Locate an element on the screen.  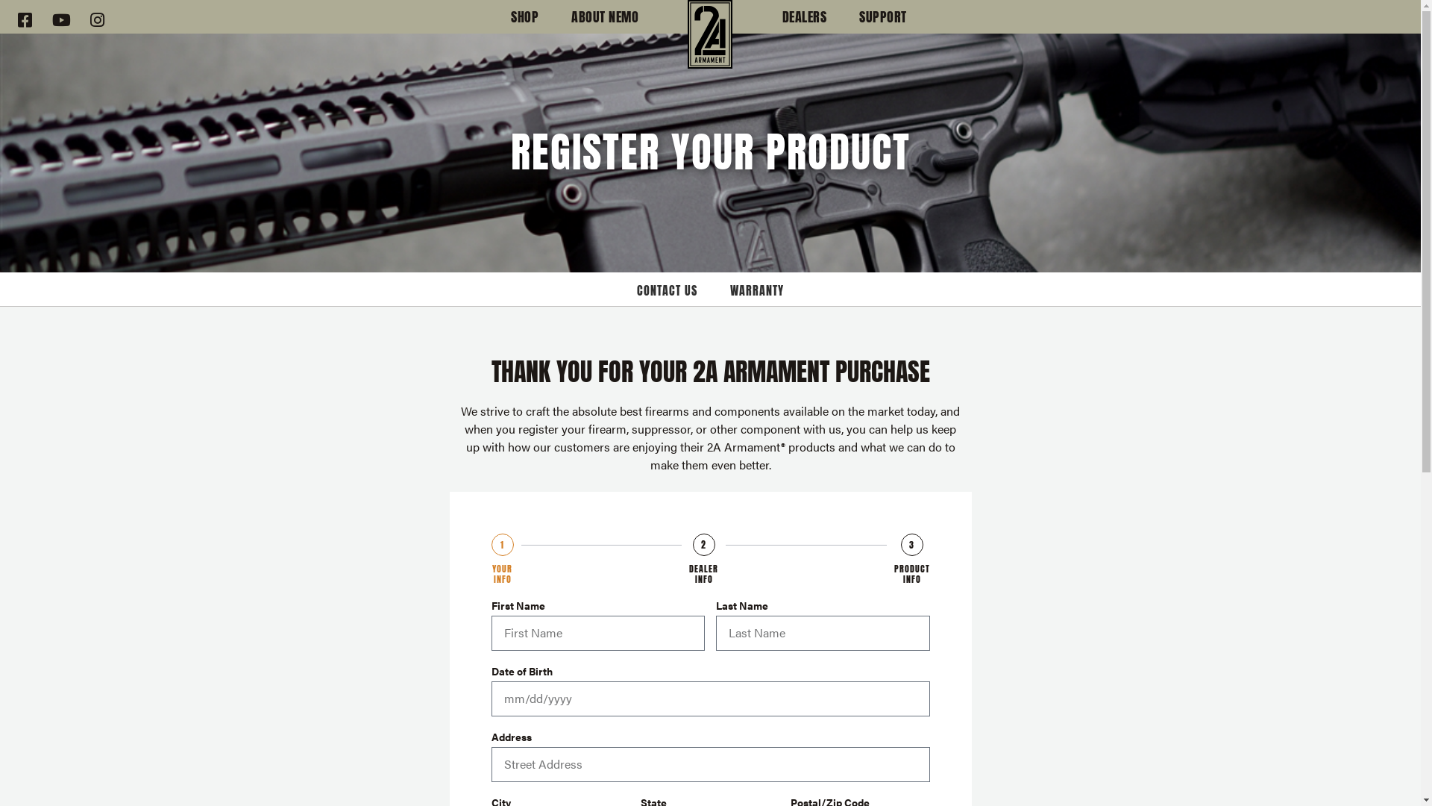
SUPPORT is located at coordinates (883, 18).